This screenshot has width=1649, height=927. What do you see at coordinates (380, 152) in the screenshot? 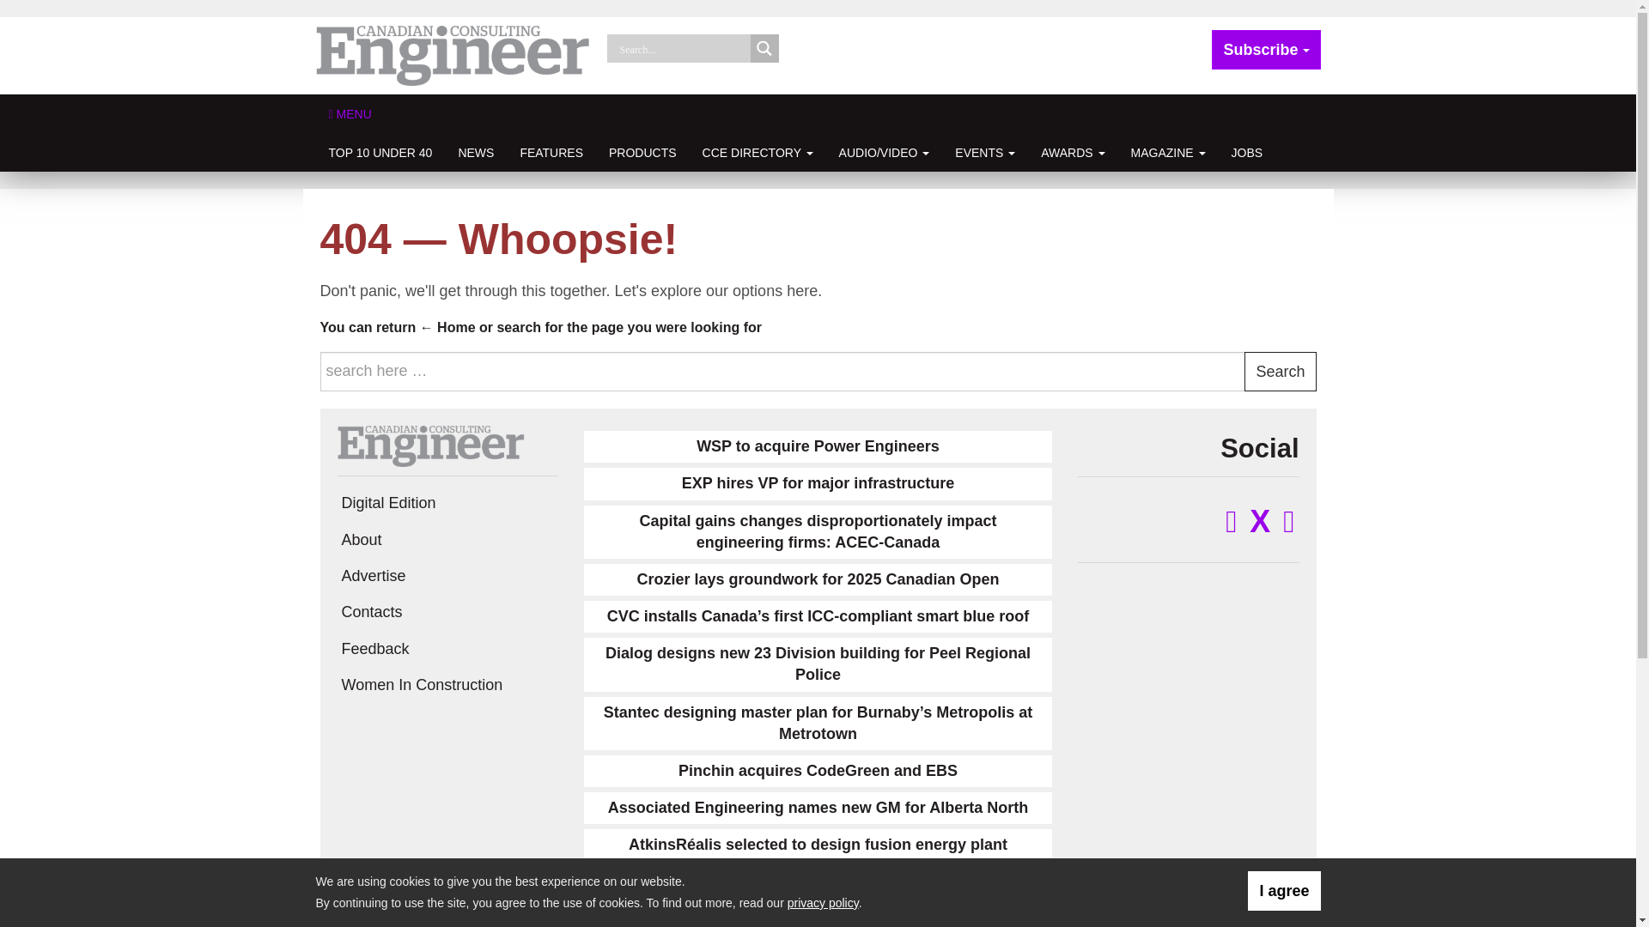
I see `TOP 10 UNDER 40` at bounding box center [380, 152].